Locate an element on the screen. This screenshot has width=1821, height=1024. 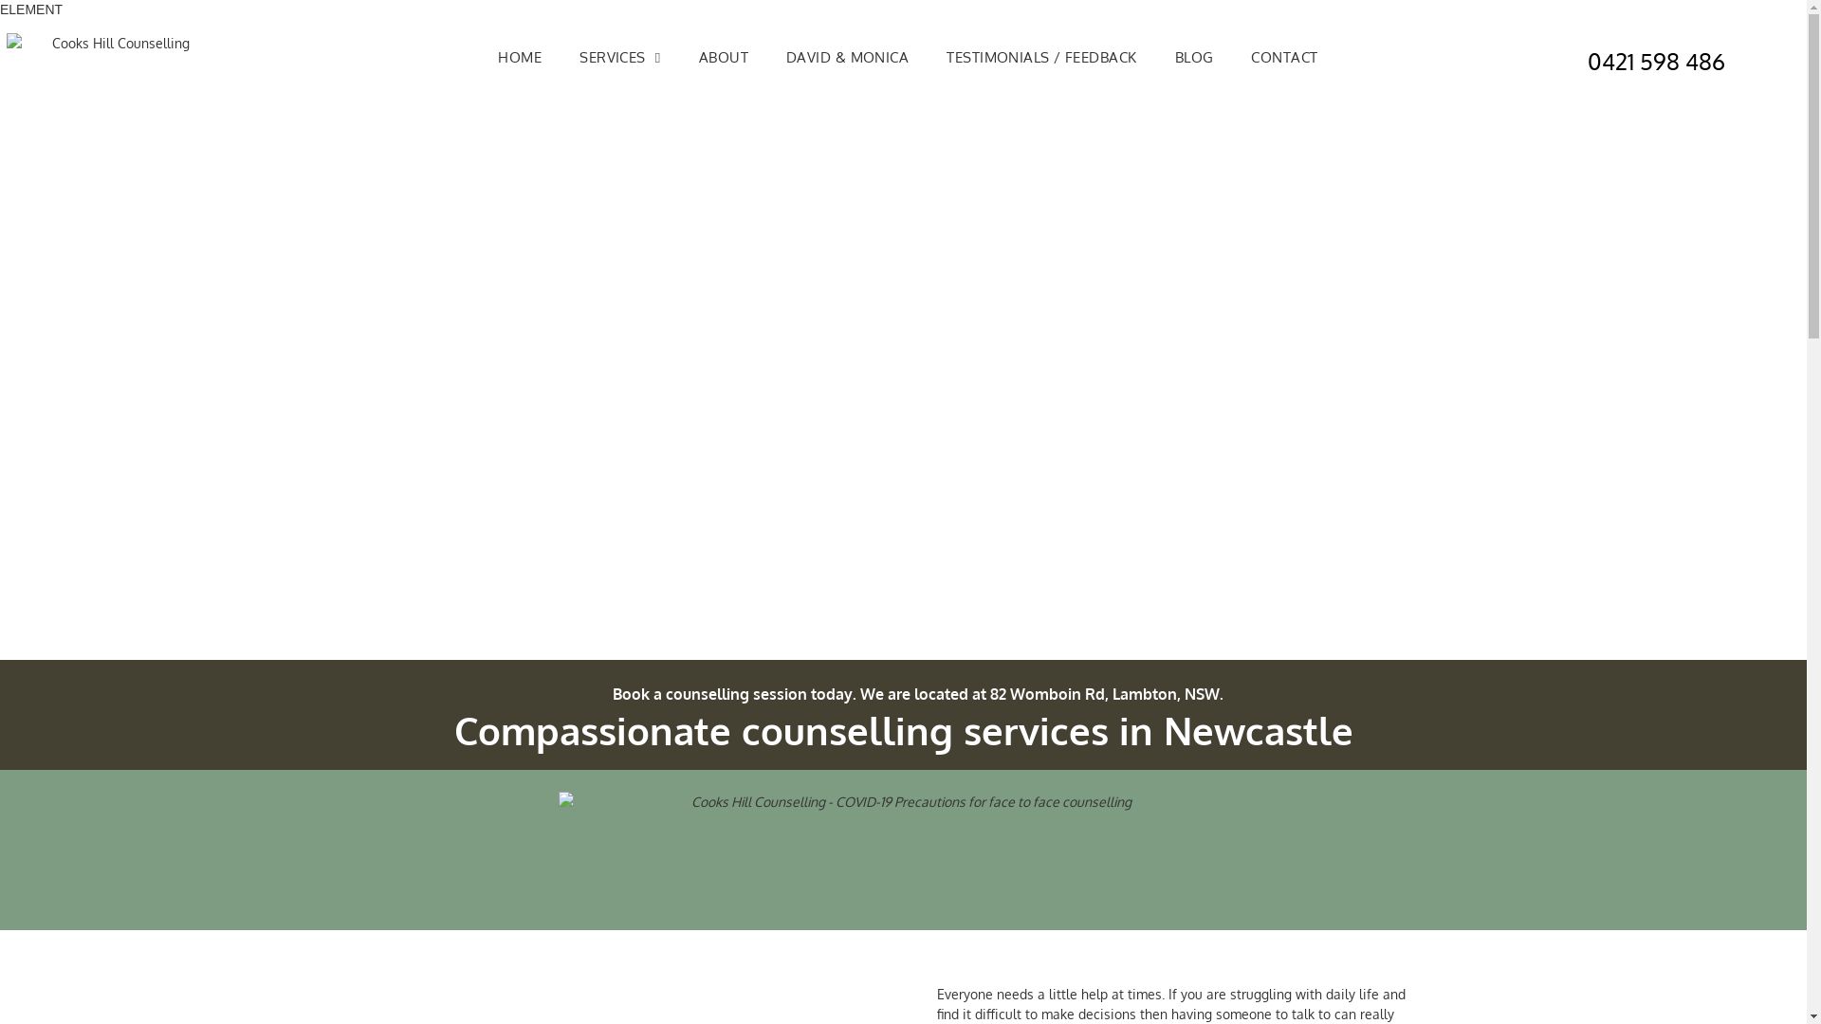
TESTIMONIALS / FEEDBACK is located at coordinates (1041, 59).